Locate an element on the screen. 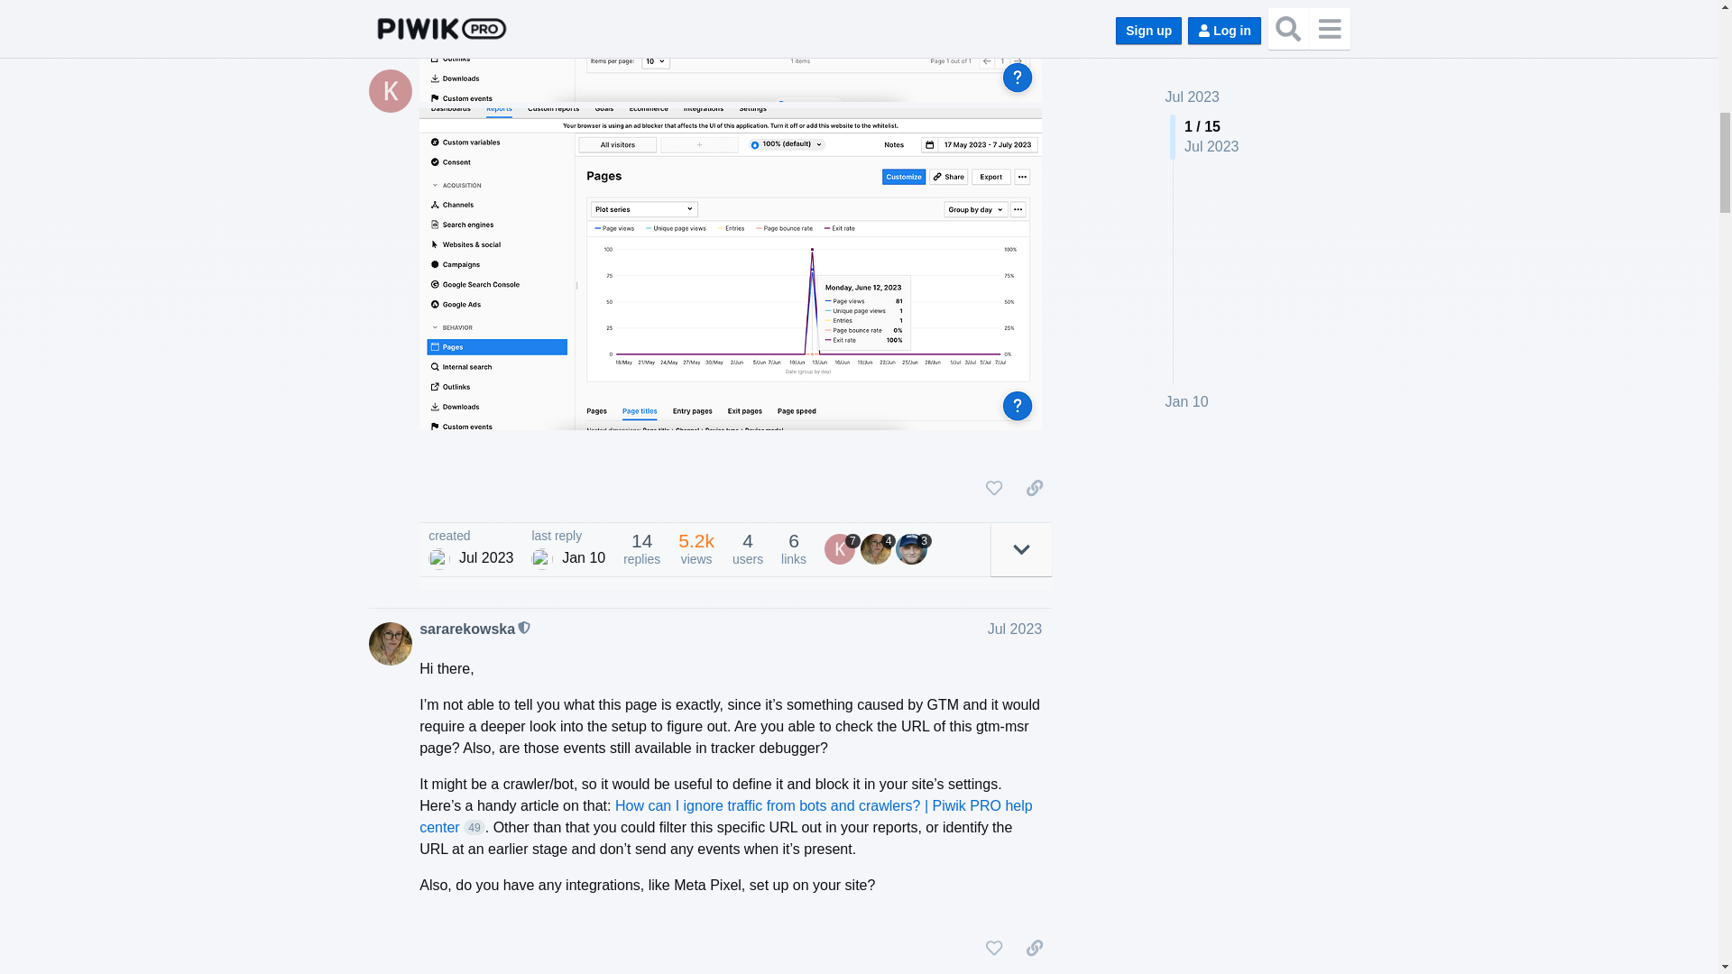 This screenshot has width=1732, height=974. ken is located at coordinates (438, 559).